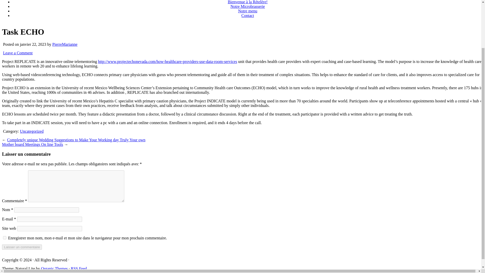 This screenshot has height=273, width=485. What do you see at coordinates (248, 6) in the screenshot?
I see `Notre Microbrasserie` at bounding box center [248, 6].